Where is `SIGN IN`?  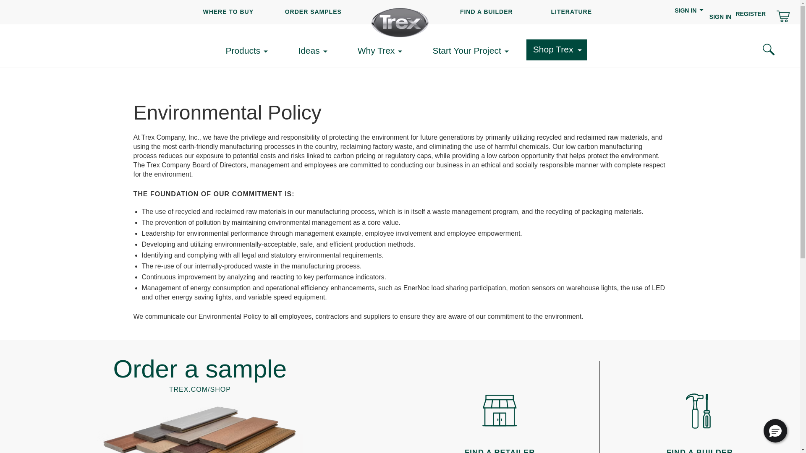
SIGN IN is located at coordinates (720, 17).